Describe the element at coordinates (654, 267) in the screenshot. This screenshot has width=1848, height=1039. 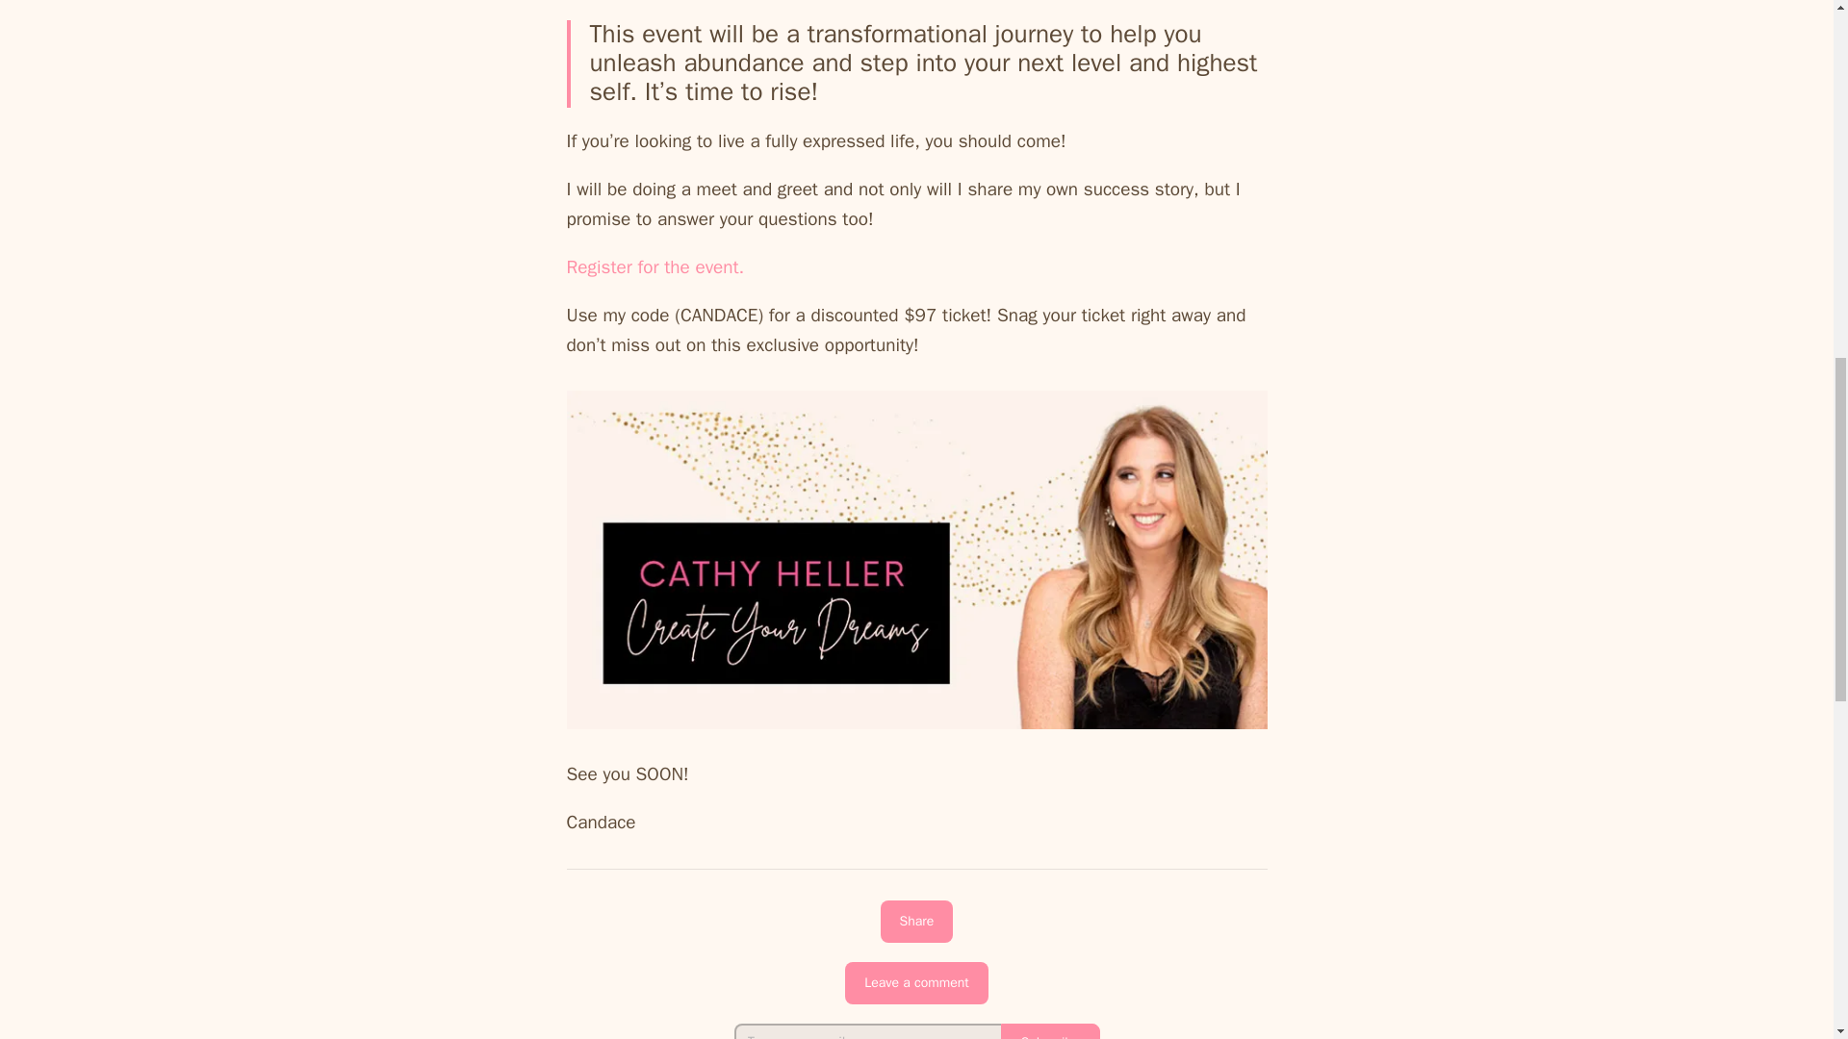
I see `Register for the event.` at that location.